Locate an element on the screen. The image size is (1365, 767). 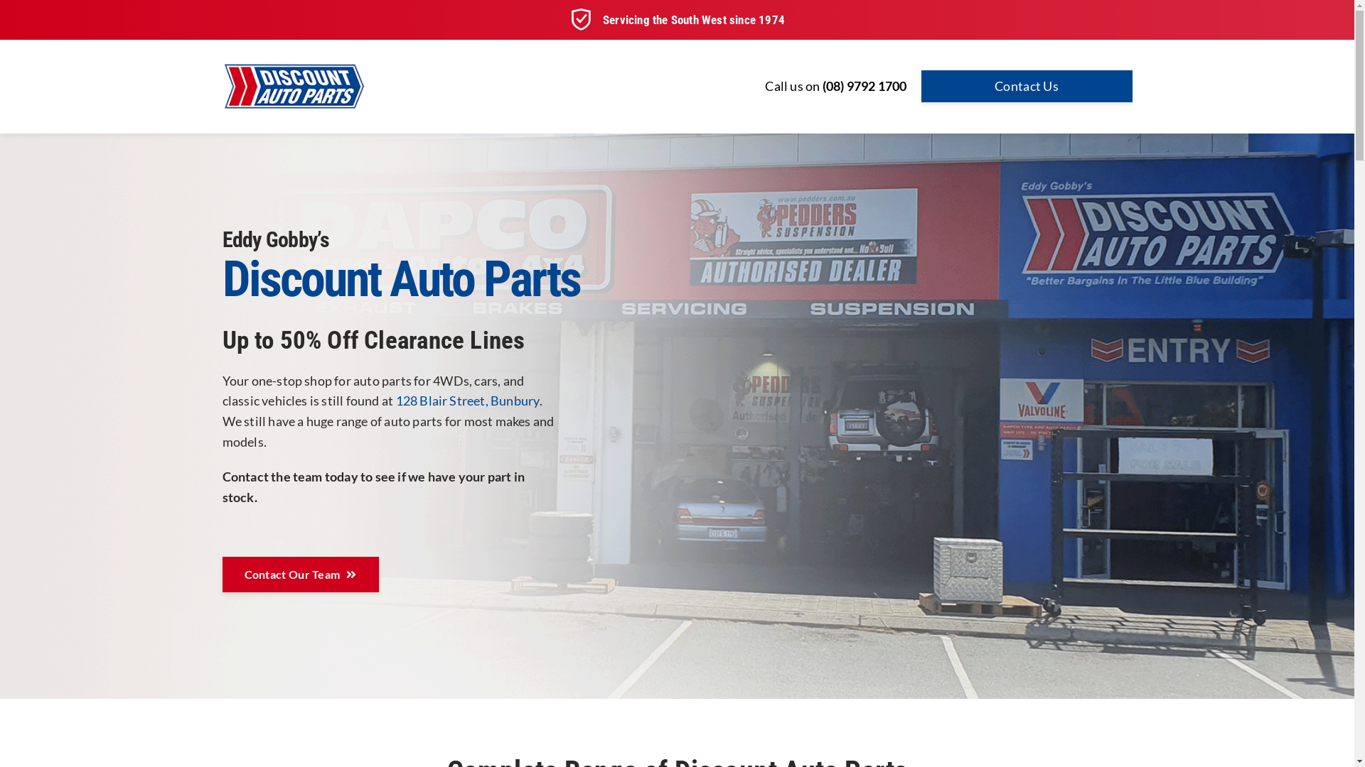
Contact Our Team is located at coordinates (300, 575).